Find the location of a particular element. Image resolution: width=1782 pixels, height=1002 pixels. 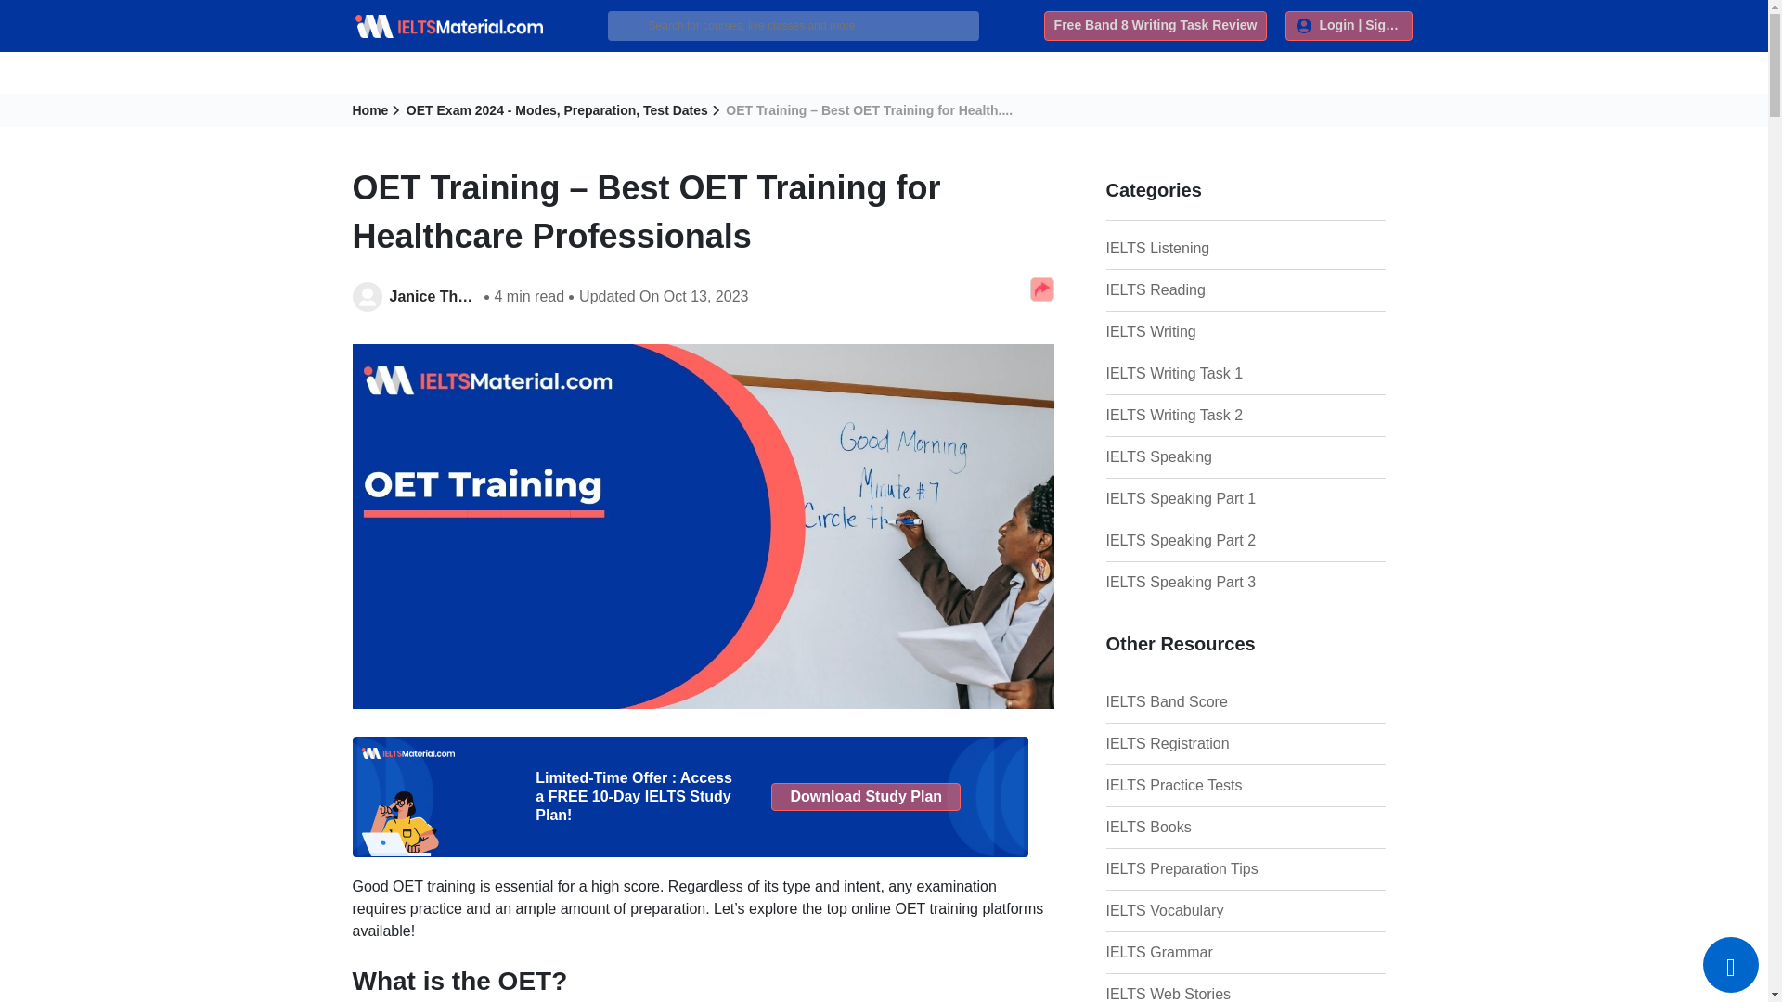

IELTS Writing Task 1 is located at coordinates (1198, 373).